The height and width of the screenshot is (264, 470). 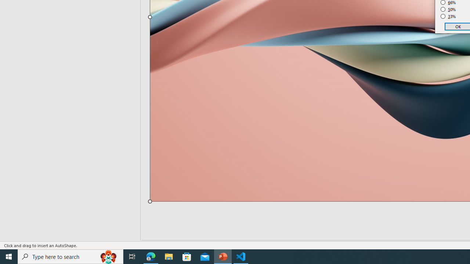 What do you see at coordinates (448, 10) in the screenshot?
I see `50%` at bounding box center [448, 10].